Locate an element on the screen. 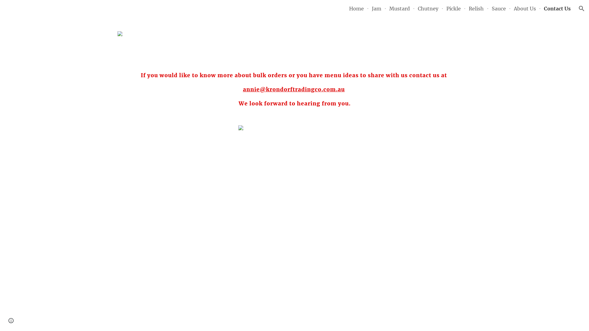 This screenshot has width=589, height=331. annie@krondorftradingco.com.au is located at coordinates (294, 89).